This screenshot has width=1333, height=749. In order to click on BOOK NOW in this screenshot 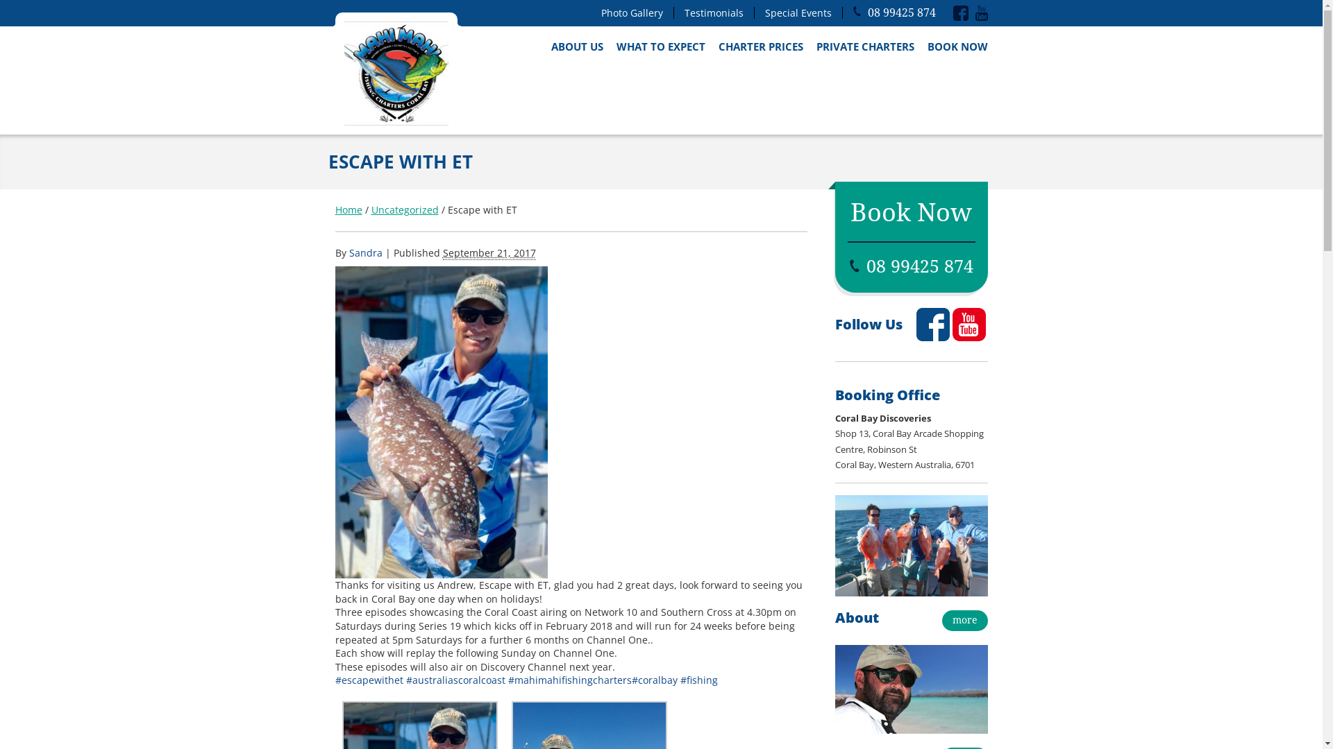, I will do `click(958, 46)`.